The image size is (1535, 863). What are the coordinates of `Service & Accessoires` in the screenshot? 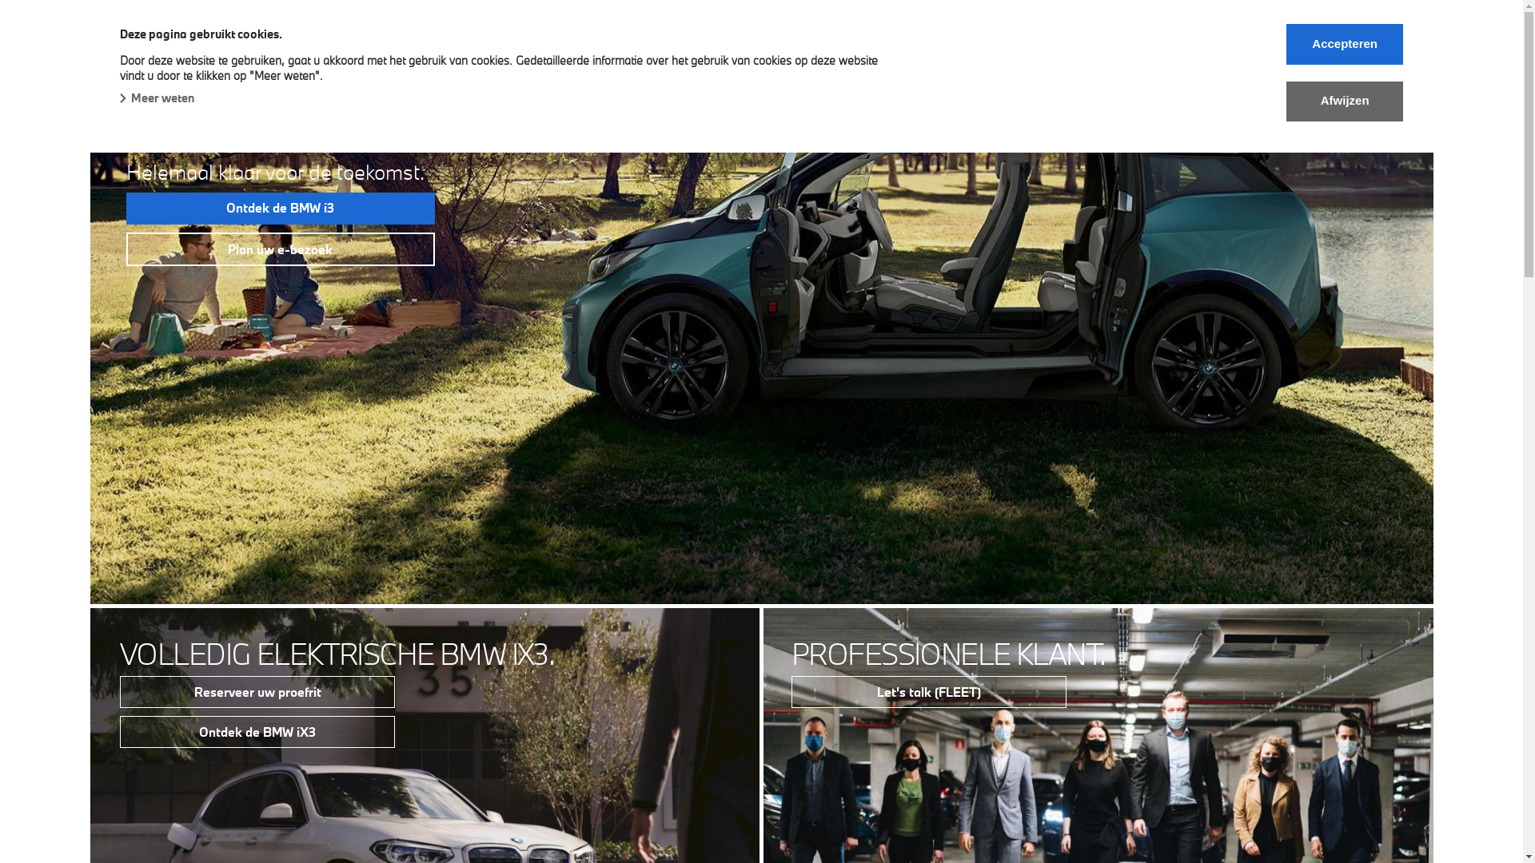 It's located at (540, 67).